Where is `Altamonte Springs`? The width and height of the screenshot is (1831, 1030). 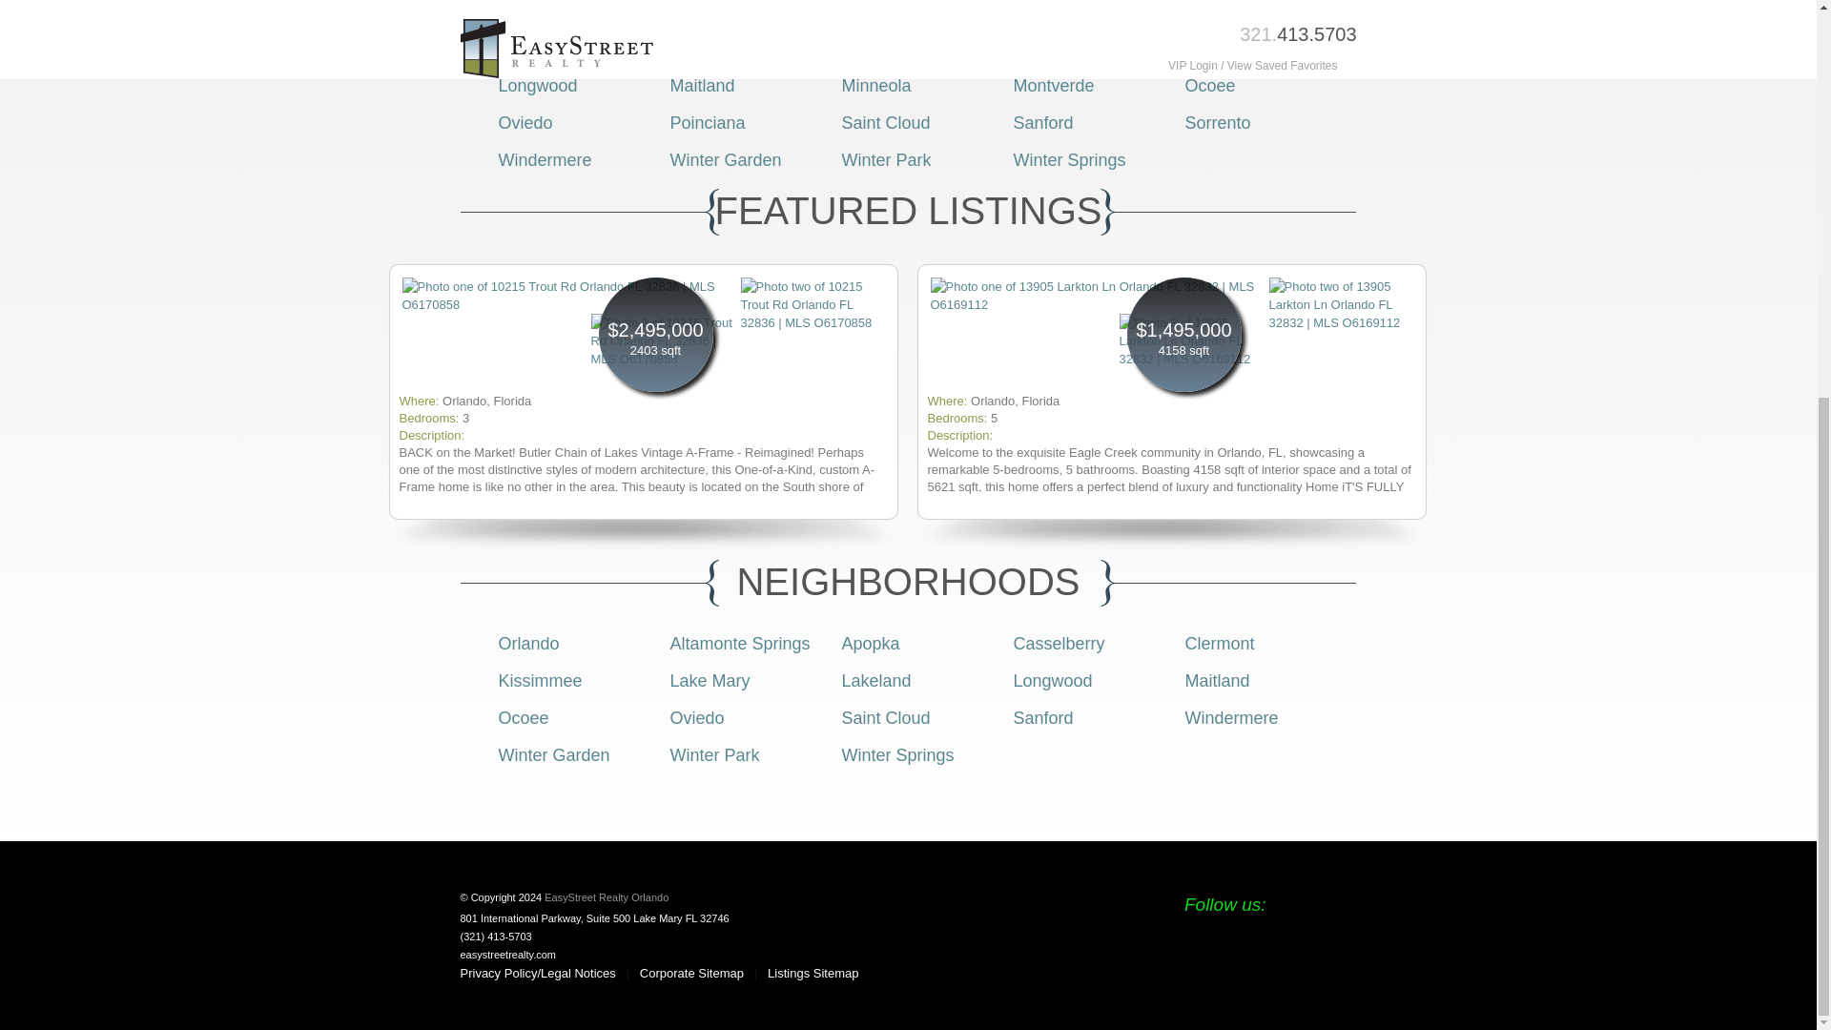
Altamonte Springs is located at coordinates (739, 643).